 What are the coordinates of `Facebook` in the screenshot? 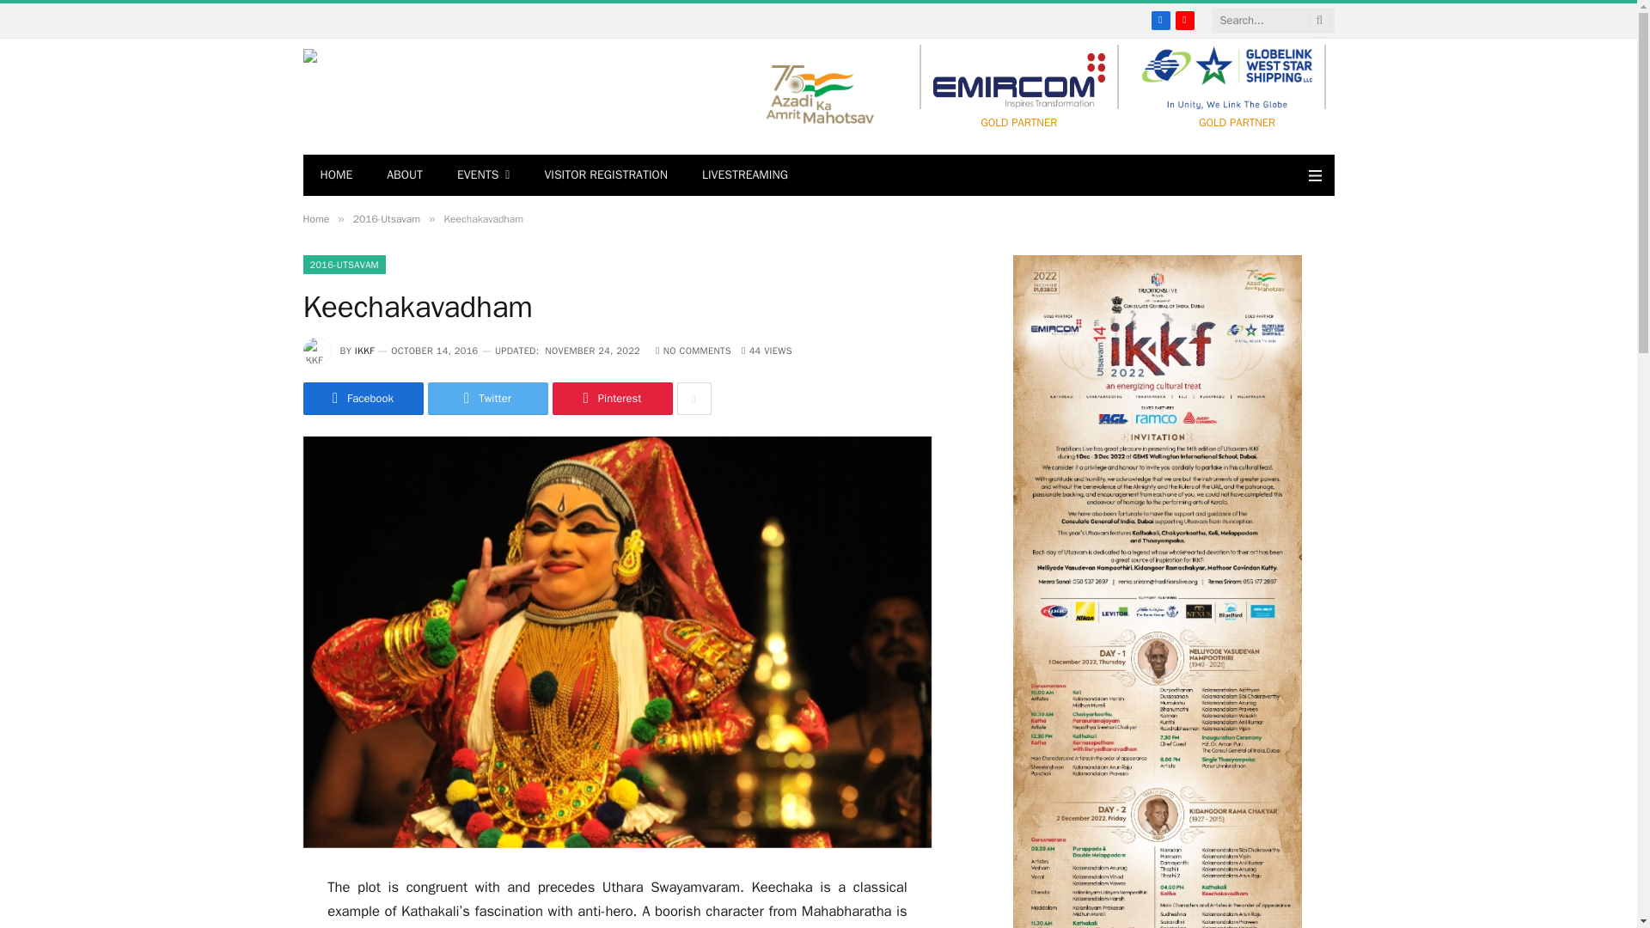 It's located at (1160, 20).